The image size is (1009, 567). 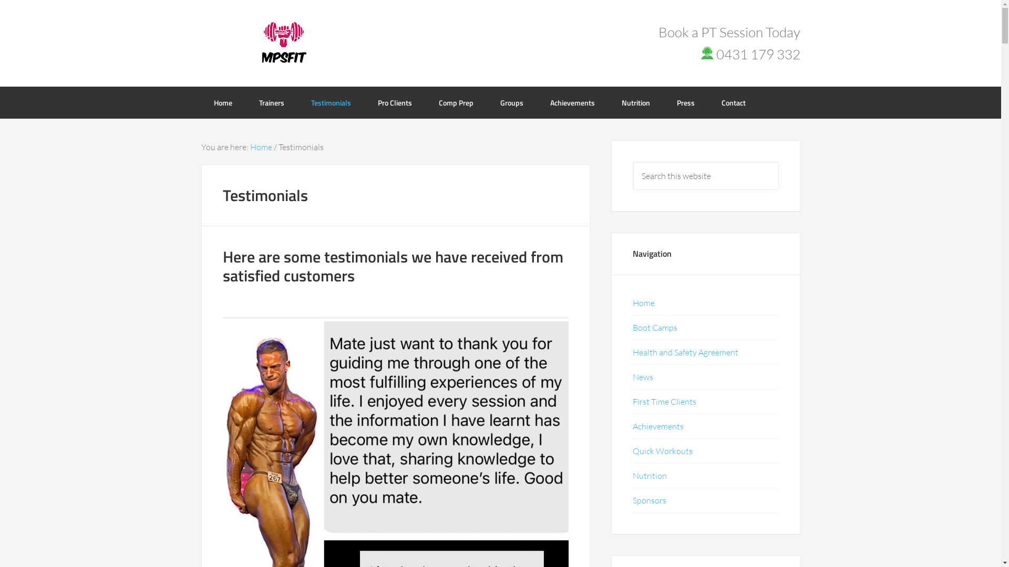 What do you see at coordinates (658, 426) in the screenshot?
I see `Achievements` at bounding box center [658, 426].